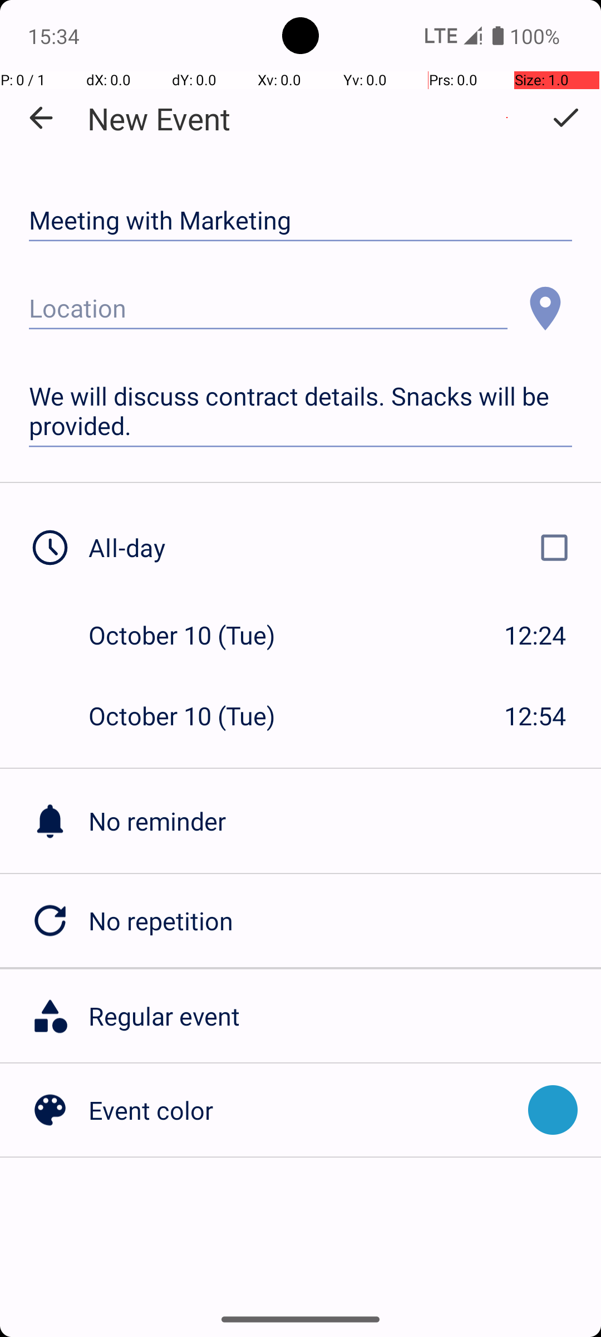 The height and width of the screenshot is (1337, 601). What do you see at coordinates (535, 715) in the screenshot?
I see `12:54` at bounding box center [535, 715].